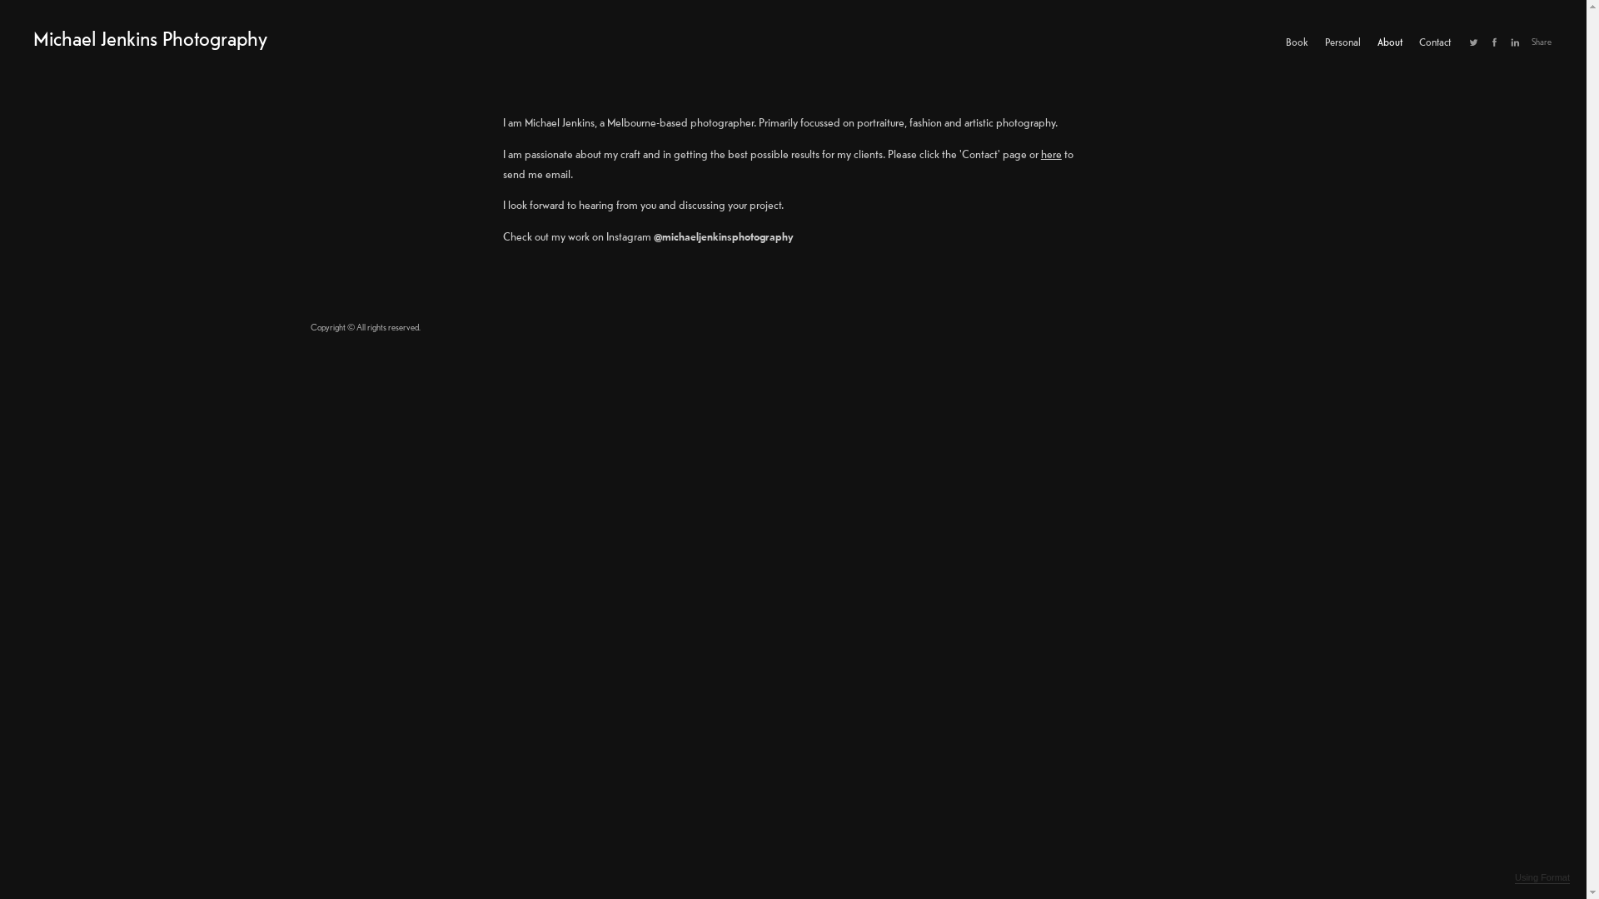 Image resolution: width=1599 pixels, height=899 pixels. Describe the element at coordinates (1051, 154) in the screenshot. I see `here` at that location.